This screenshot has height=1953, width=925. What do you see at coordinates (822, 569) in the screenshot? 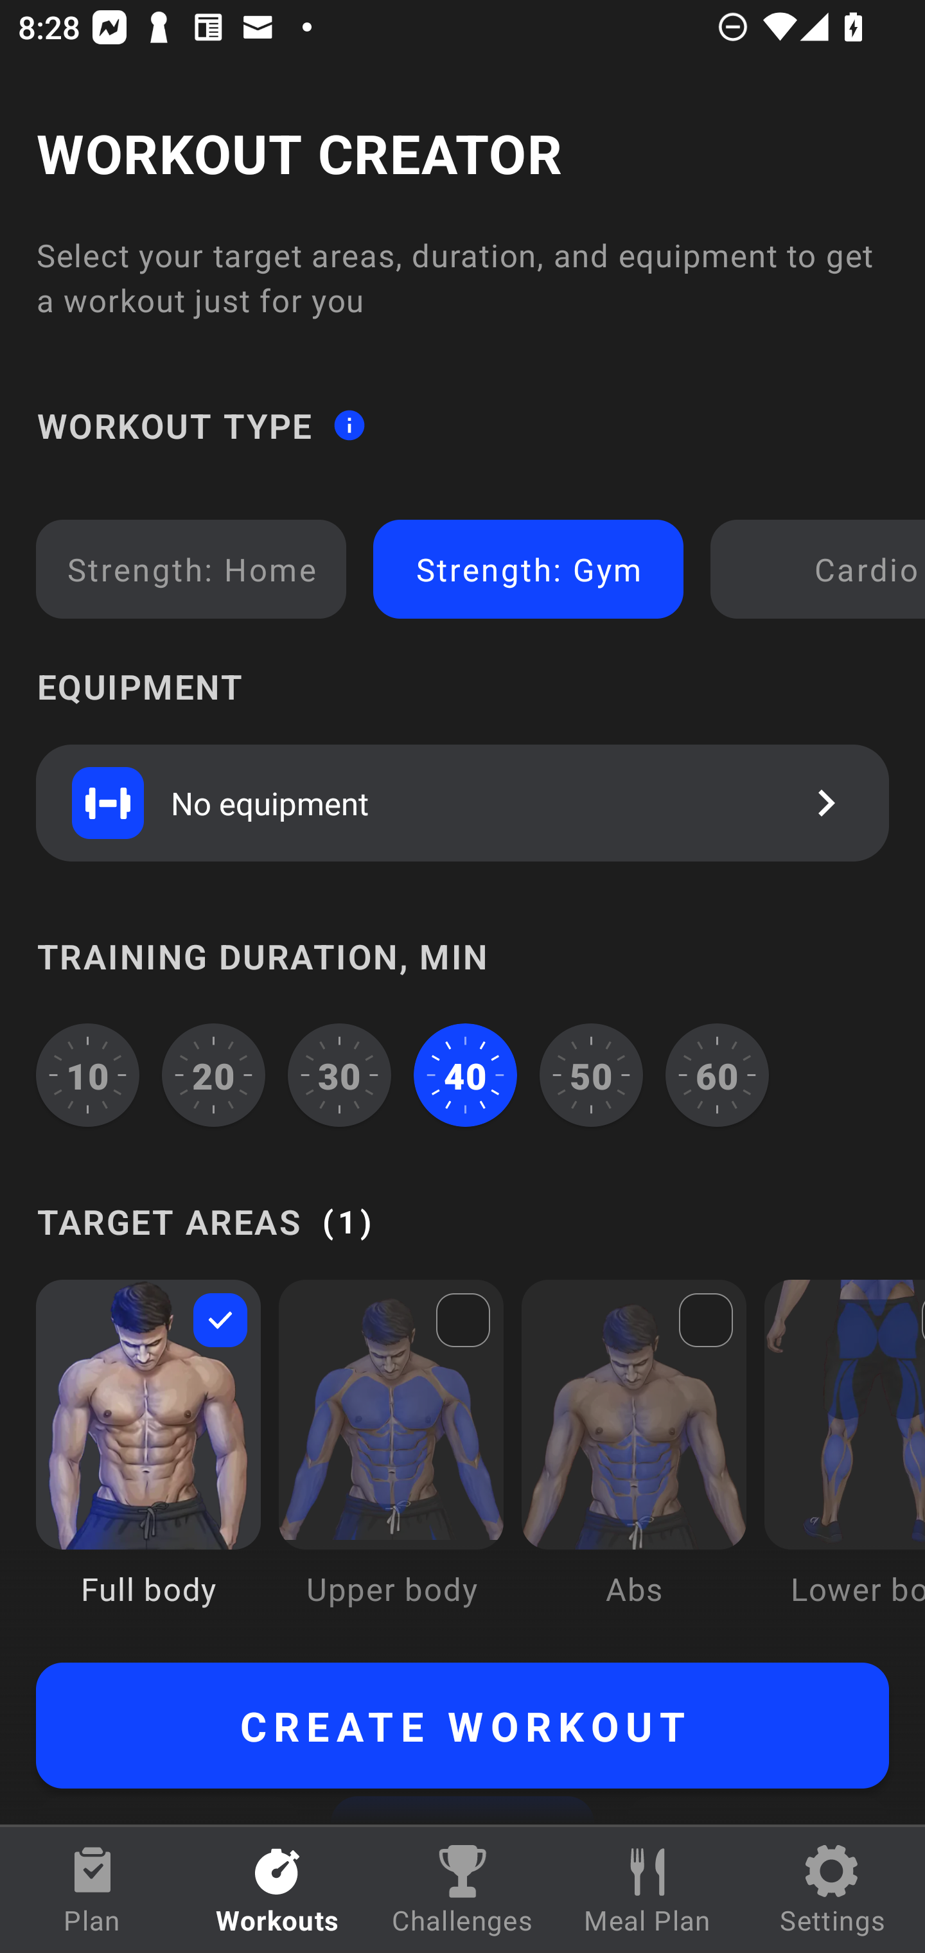
I see `Cardio` at bounding box center [822, 569].